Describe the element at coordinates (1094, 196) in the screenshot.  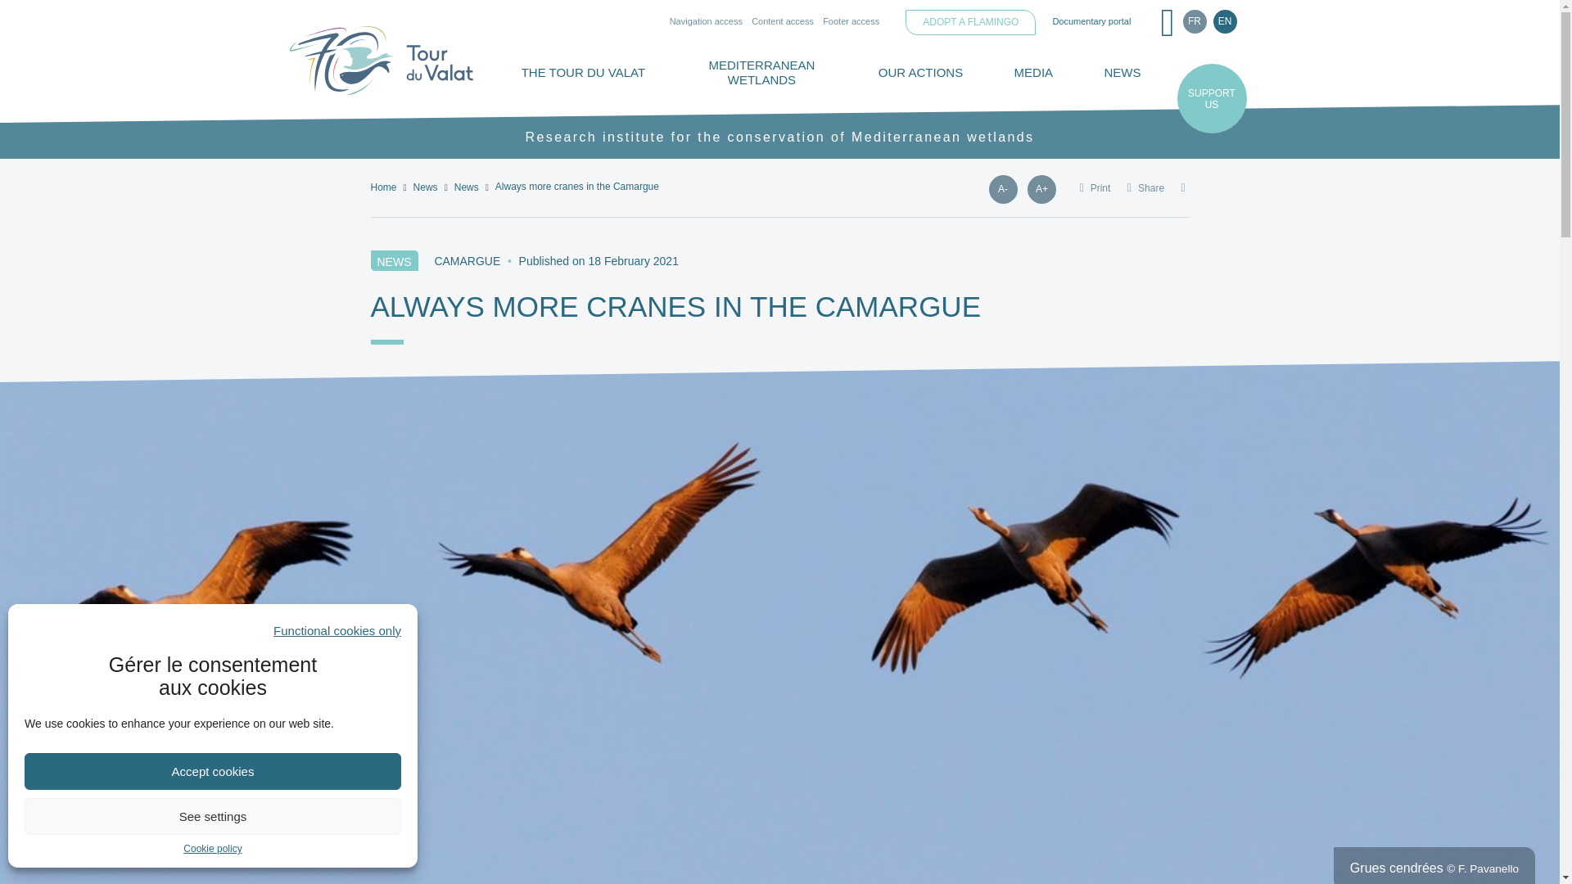
I see `Imprimer` at that location.